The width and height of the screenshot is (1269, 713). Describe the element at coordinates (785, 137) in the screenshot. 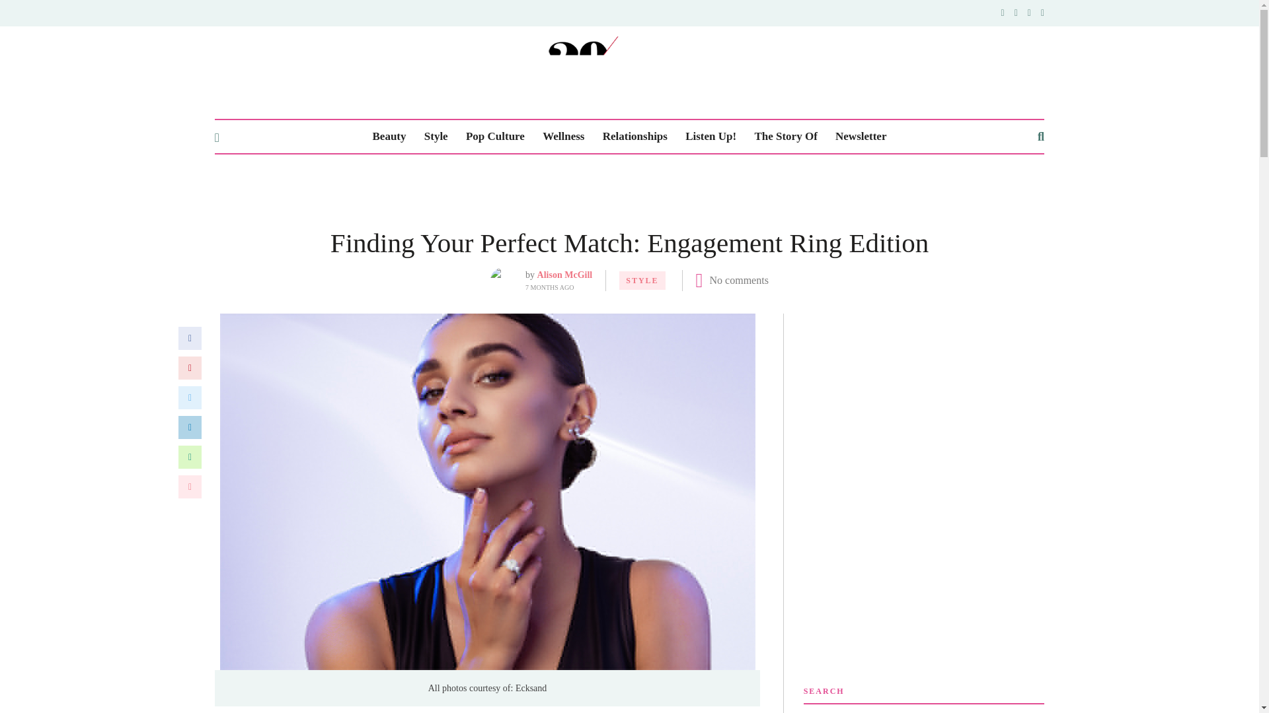

I see `The Story Of` at that location.